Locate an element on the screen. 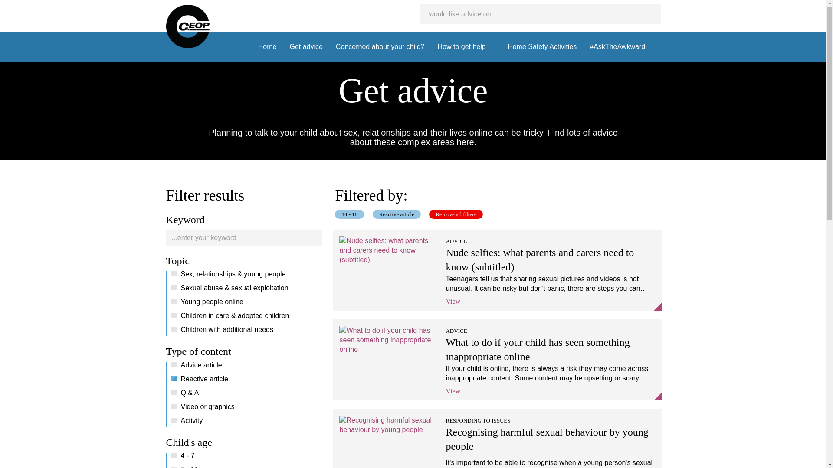  Reactive article is located at coordinates (244, 380).